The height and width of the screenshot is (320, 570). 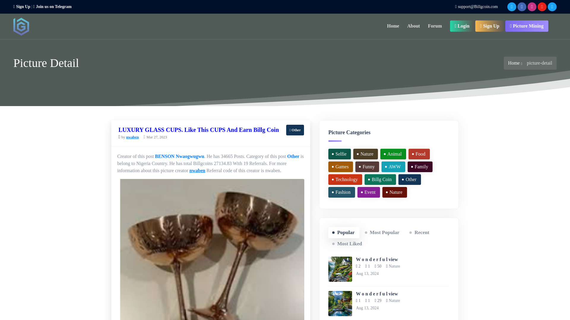 I want to click on AWW, so click(x=393, y=167).